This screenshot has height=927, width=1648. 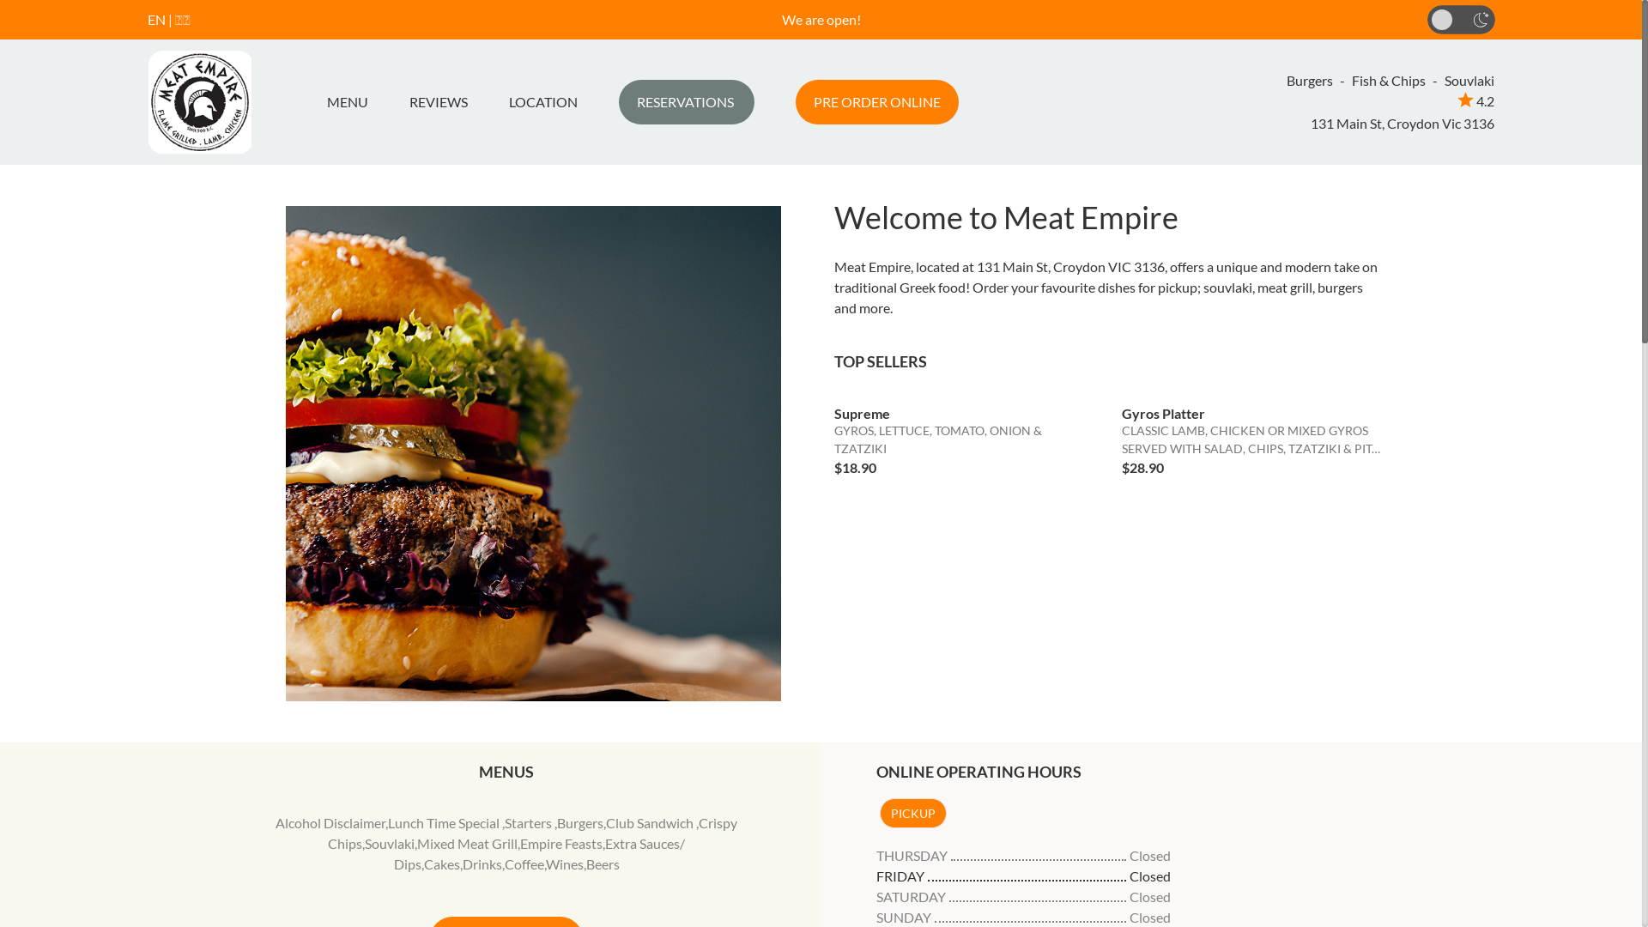 I want to click on Mixed Meat Grill, so click(x=467, y=843).